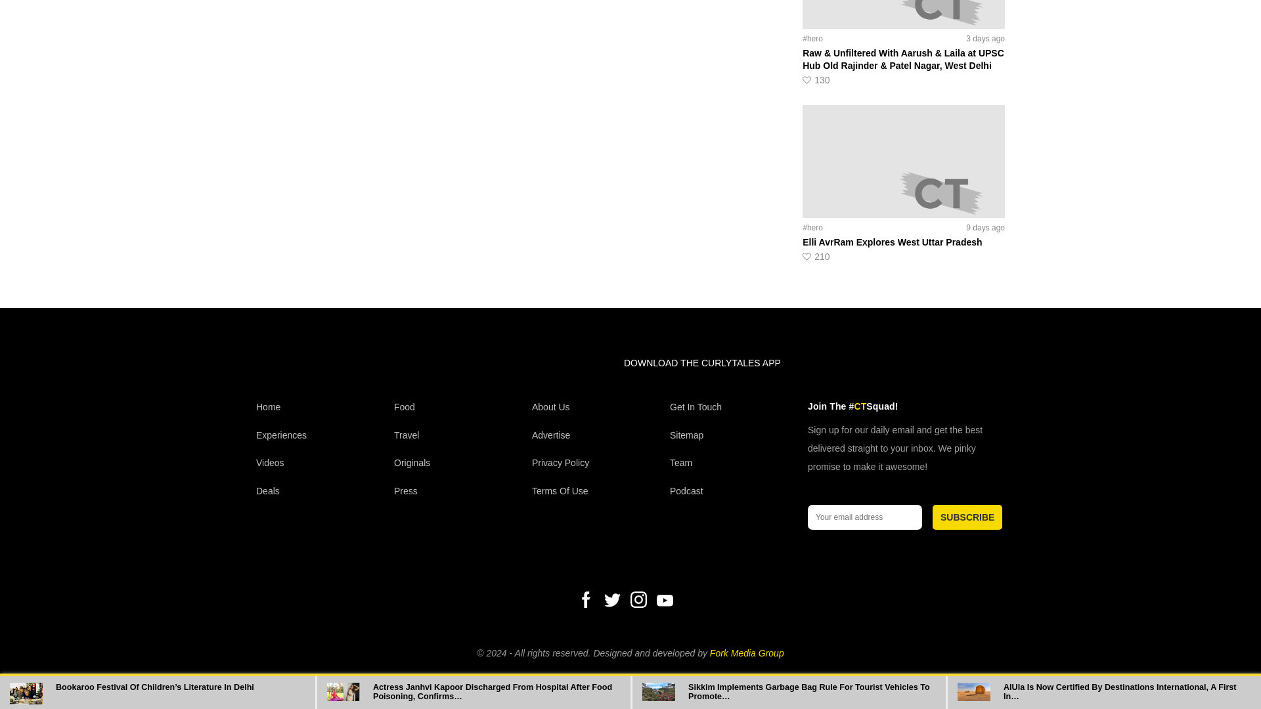  I want to click on Subscribe, so click(967, 517).